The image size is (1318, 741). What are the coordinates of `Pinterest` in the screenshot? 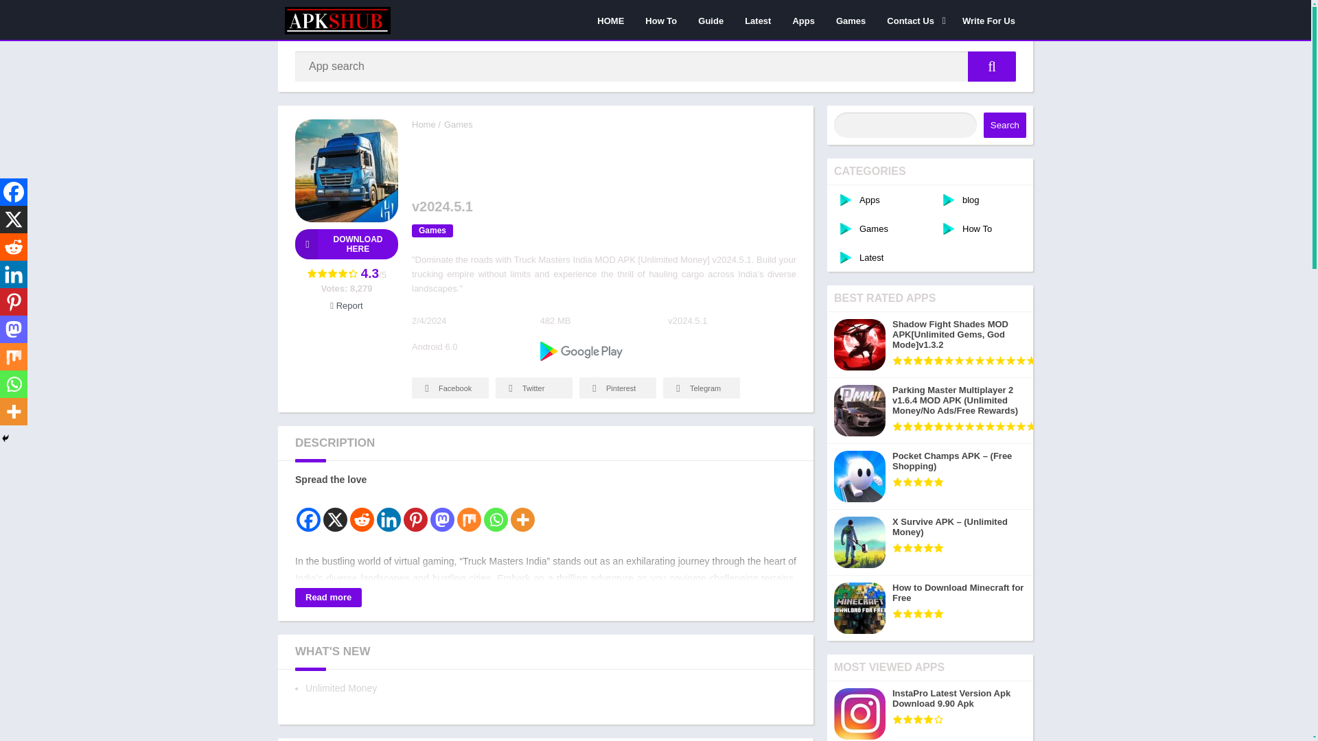 It's located at (618, 388).